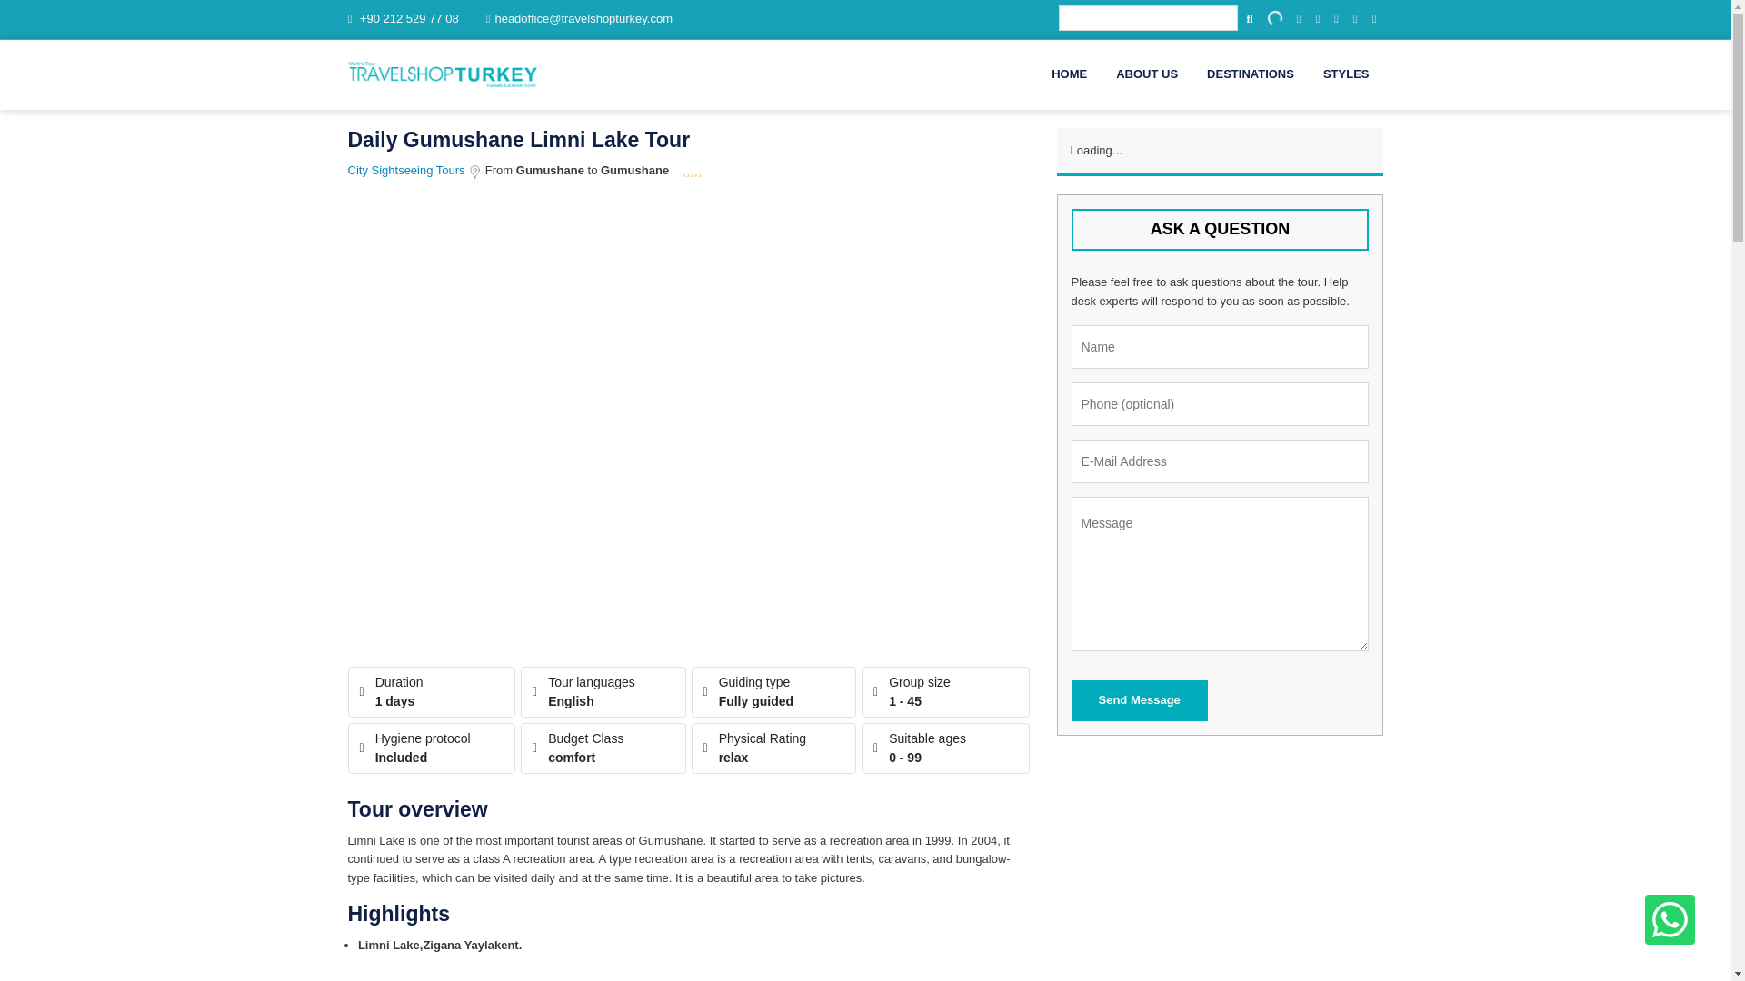  Describe the element at coordinates (1251, 74) in the screenshot. I see `DESTINATIONS` at that location.